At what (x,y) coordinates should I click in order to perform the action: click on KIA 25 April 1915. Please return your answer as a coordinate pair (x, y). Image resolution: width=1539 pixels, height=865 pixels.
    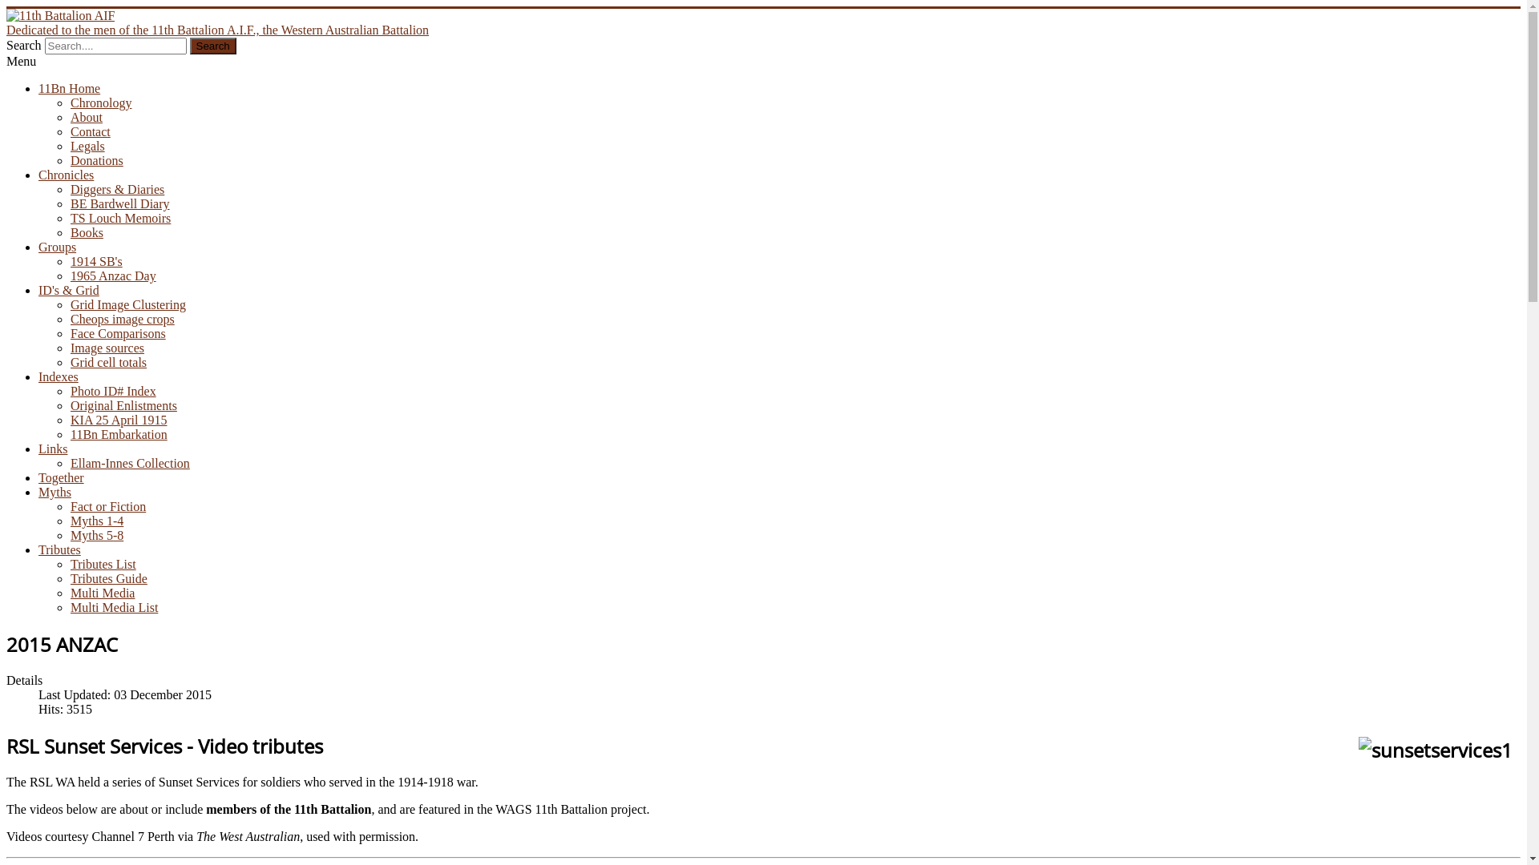
    Looking at the image, I should click on (119, 420).